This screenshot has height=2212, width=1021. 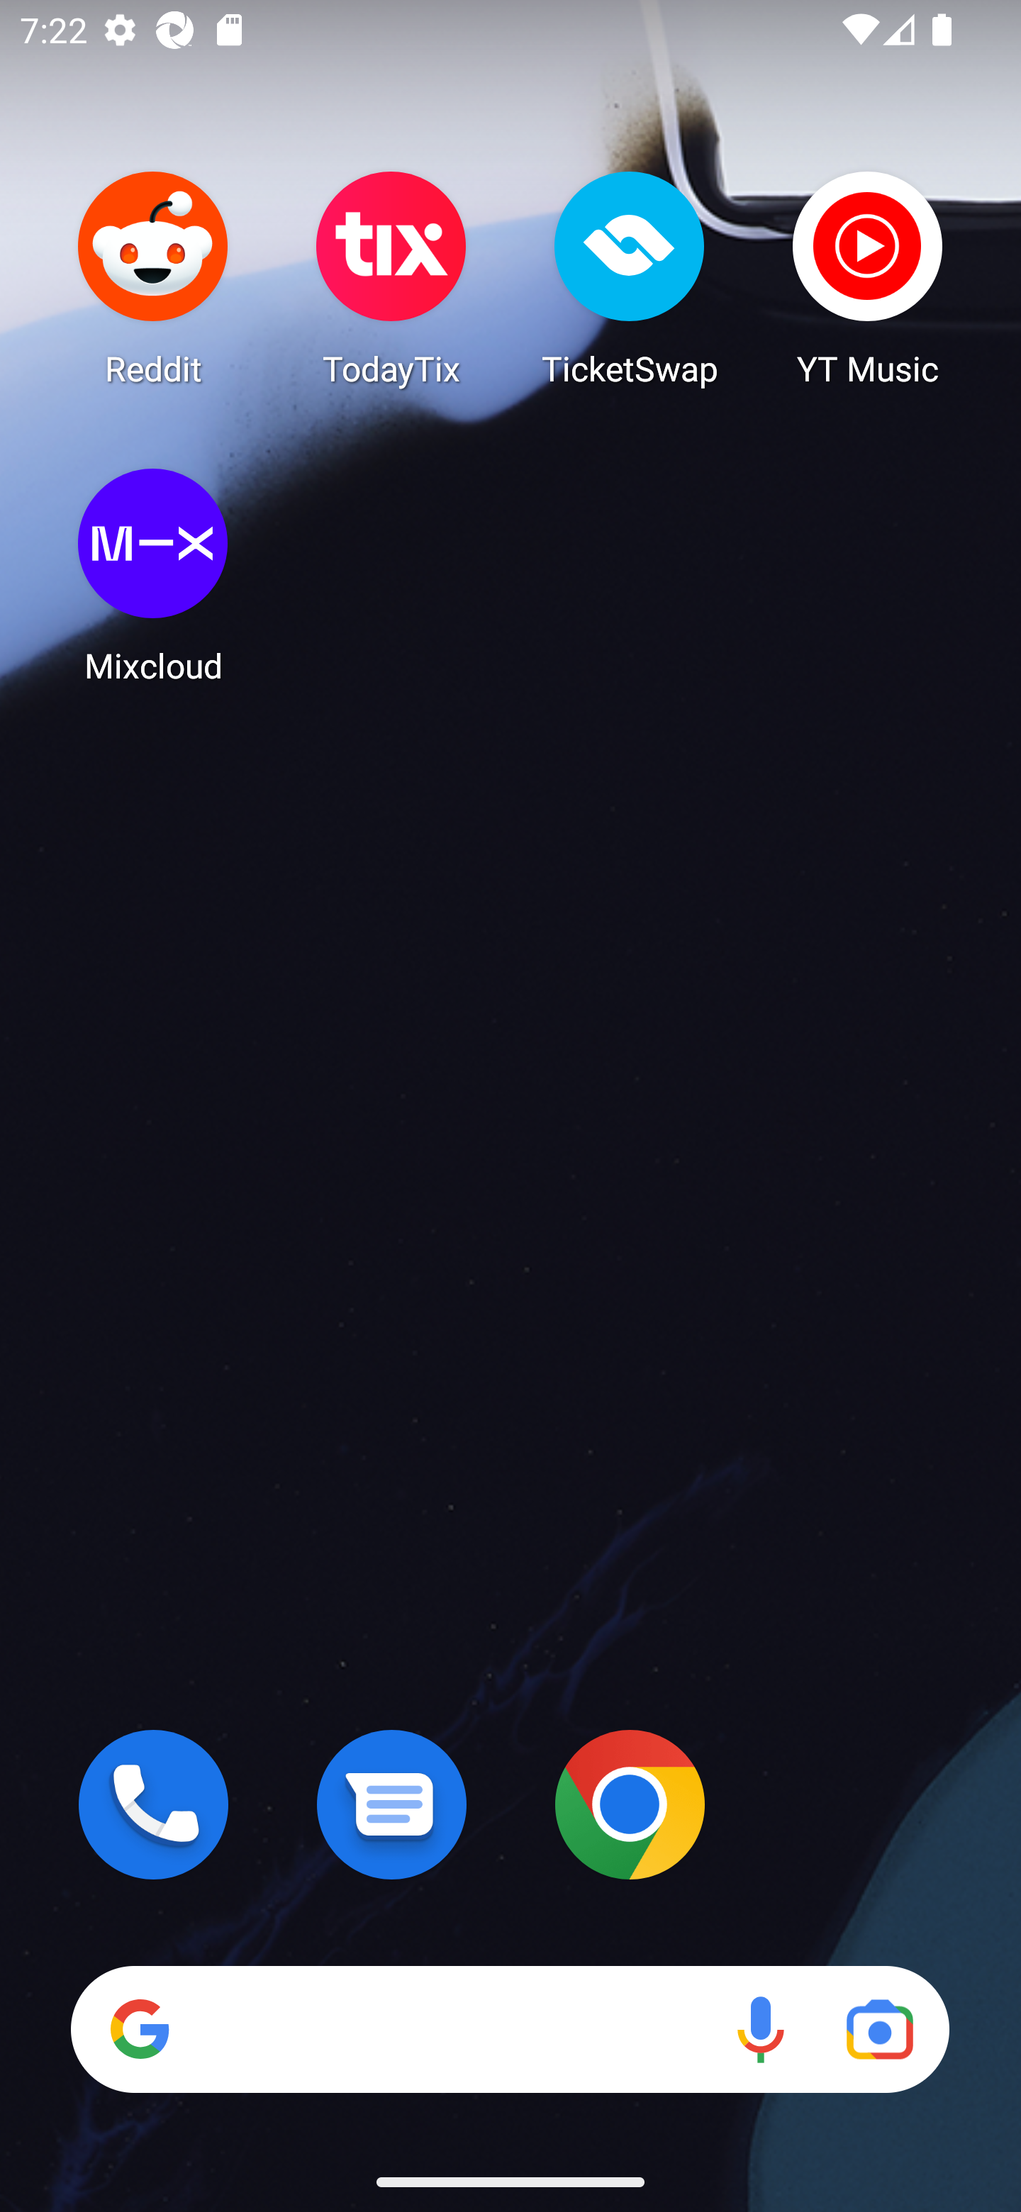 I want to click on YT Music, so click(x=868, y=278).